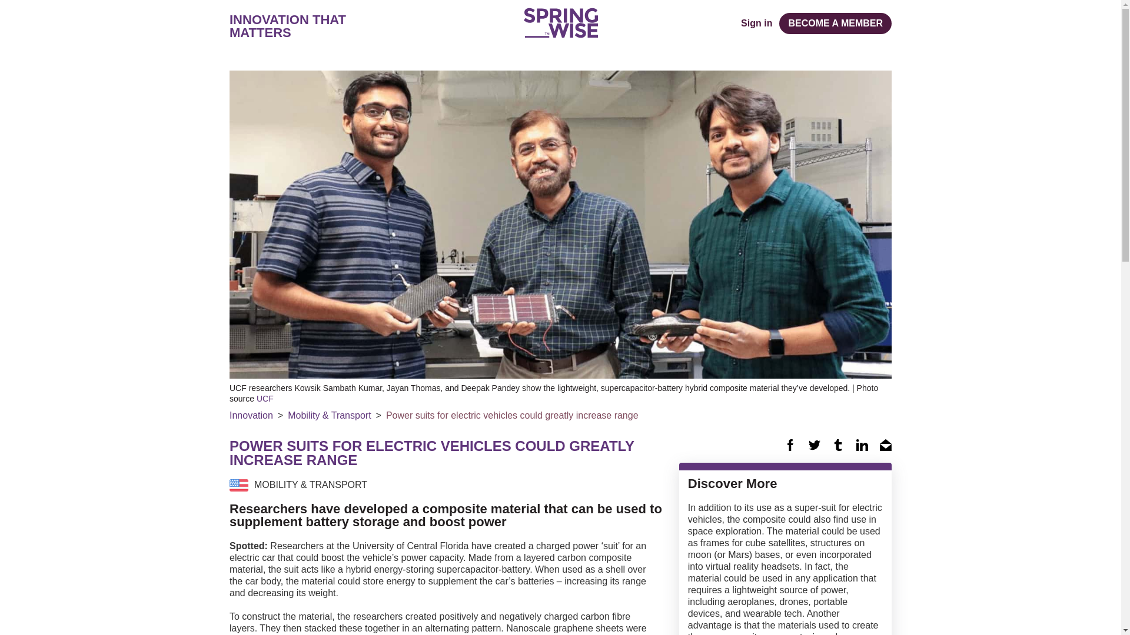 This screenshot has height=635, width=1130. What do you see at coordinates (838, 444) in the screenshot?
I see `Tumblr` at bounding box center [838, 444].